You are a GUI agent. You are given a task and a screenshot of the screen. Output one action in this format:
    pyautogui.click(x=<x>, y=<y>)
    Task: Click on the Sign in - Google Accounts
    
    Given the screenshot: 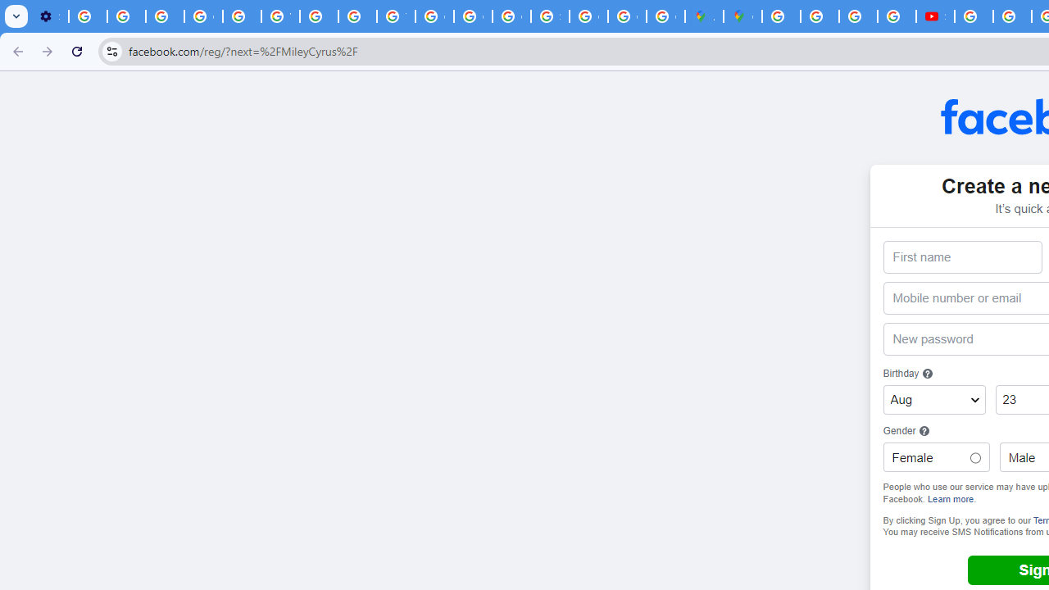 What is the action you would take?
    pyautogui.click(x=550, y=16)
    